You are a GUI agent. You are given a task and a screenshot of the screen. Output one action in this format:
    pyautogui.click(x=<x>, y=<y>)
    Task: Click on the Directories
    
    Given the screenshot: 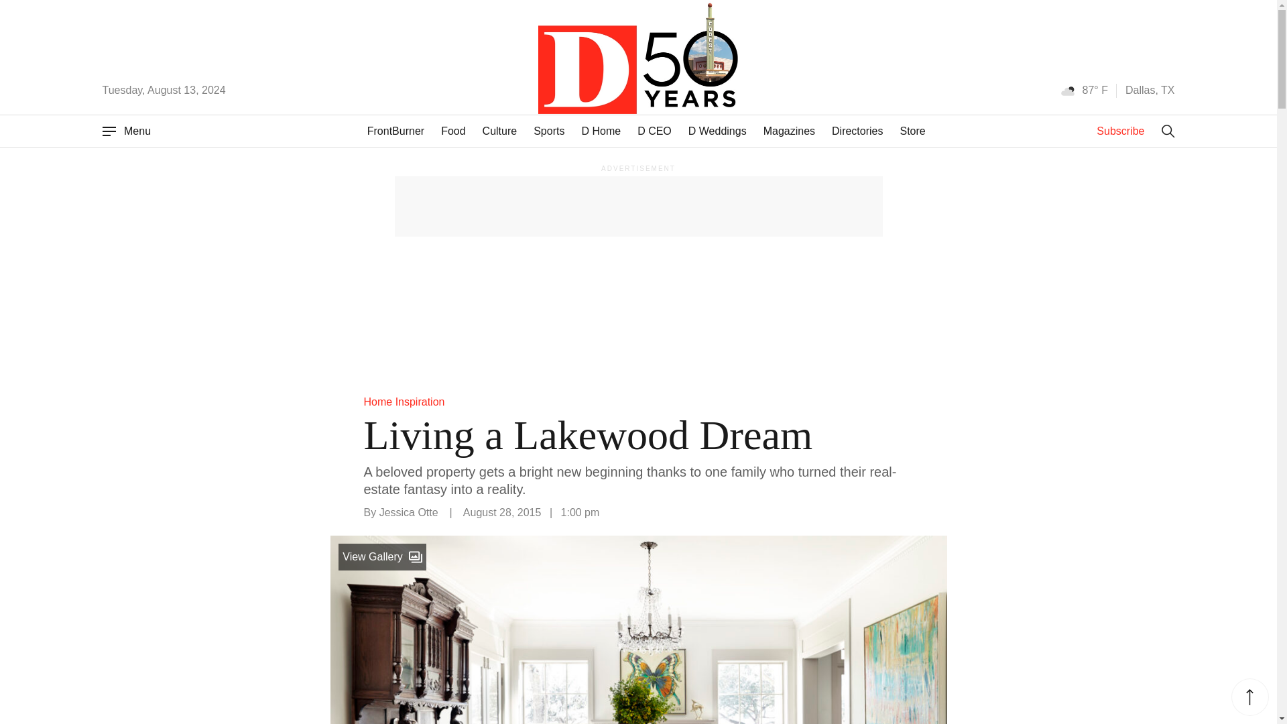 What is the action you would take?
    pyautogui.click(x=857, y=130)
    